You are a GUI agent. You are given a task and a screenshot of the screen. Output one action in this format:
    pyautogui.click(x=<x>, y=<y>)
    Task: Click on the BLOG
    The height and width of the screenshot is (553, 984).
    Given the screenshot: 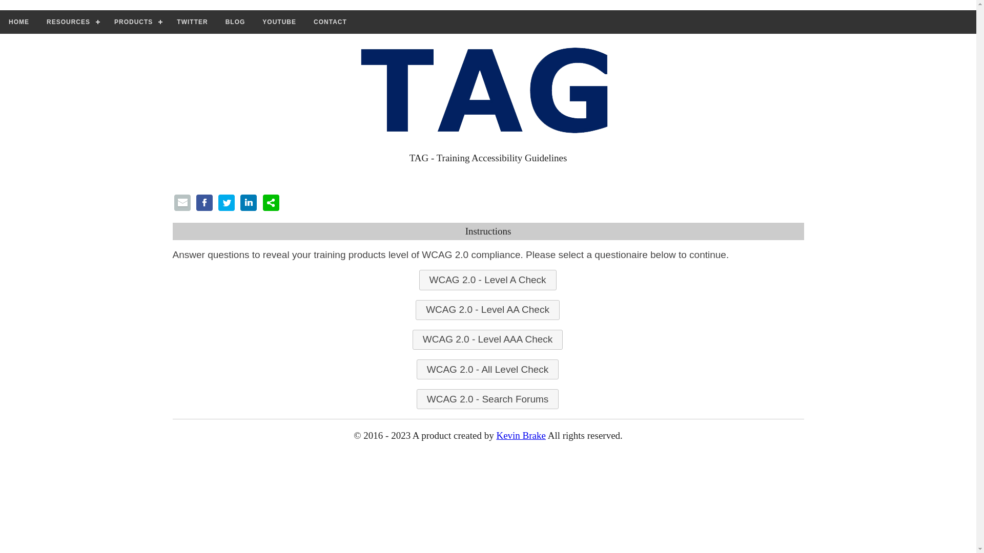 What is the action you would take?
    pyautogui.click(x=236, y=22)
    